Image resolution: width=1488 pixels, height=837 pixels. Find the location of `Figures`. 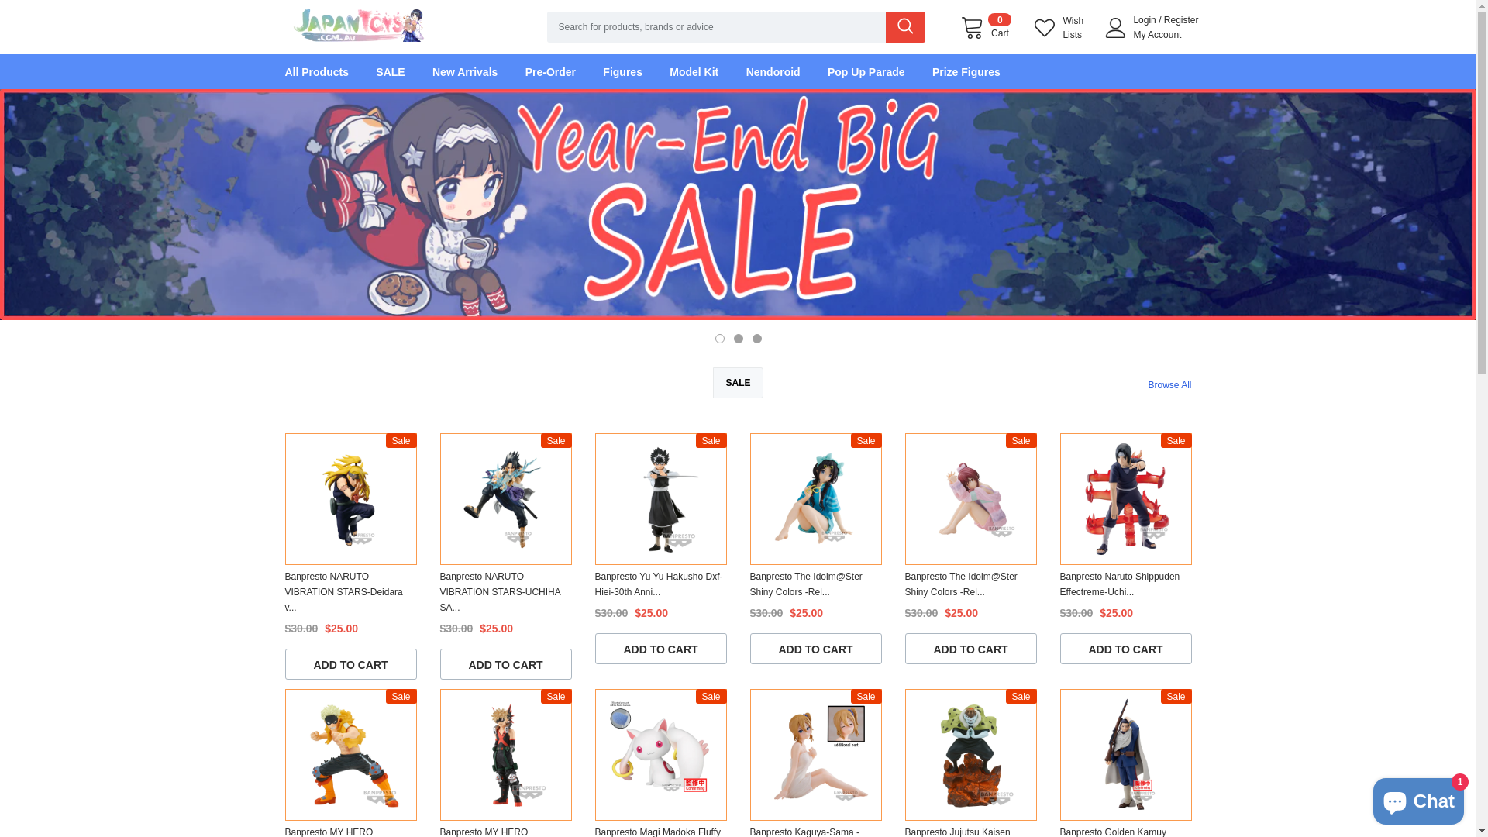

Figures is located at coordinates (635, 71).